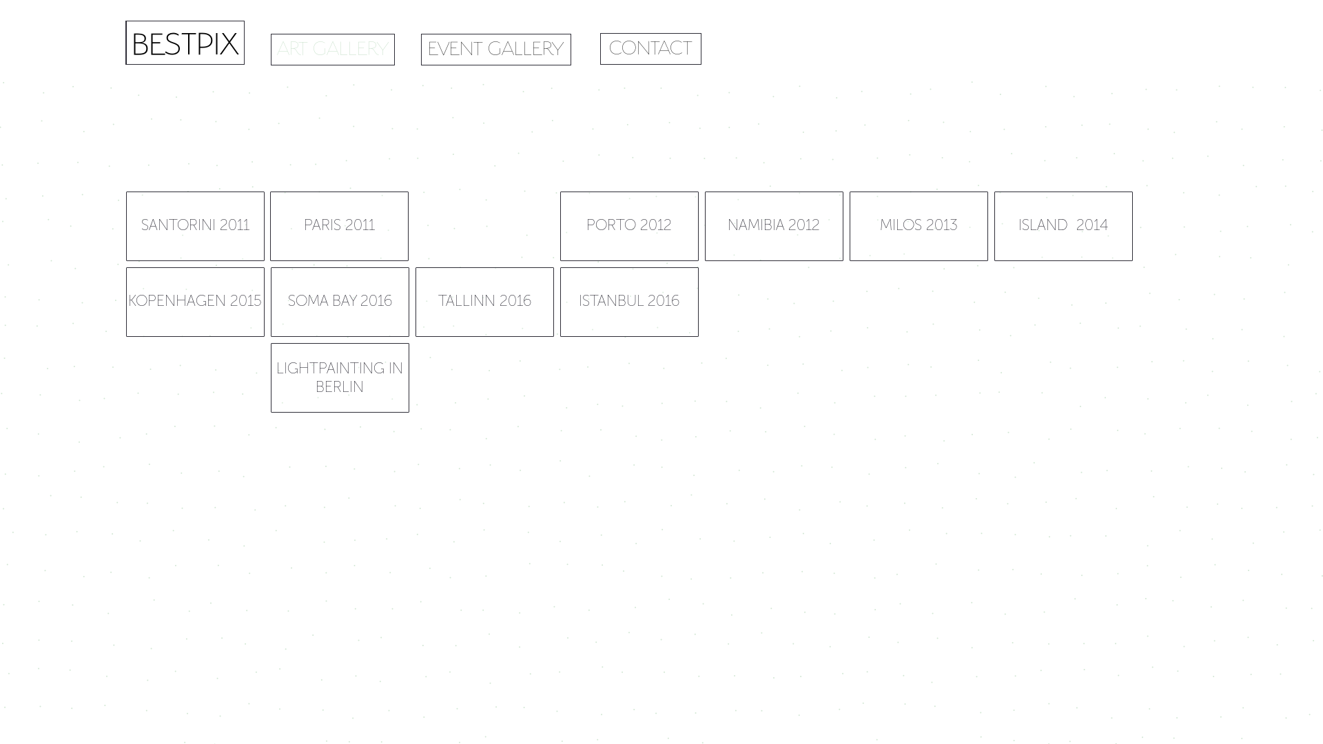  What do you see at coordinates (185, 43) in the screenshot?
I see `HOME` at bounding box center [185, 43].